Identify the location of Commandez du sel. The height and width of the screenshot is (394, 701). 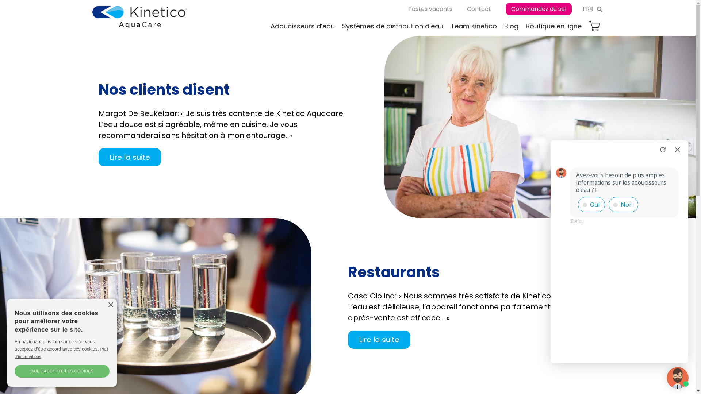
(538, 9).